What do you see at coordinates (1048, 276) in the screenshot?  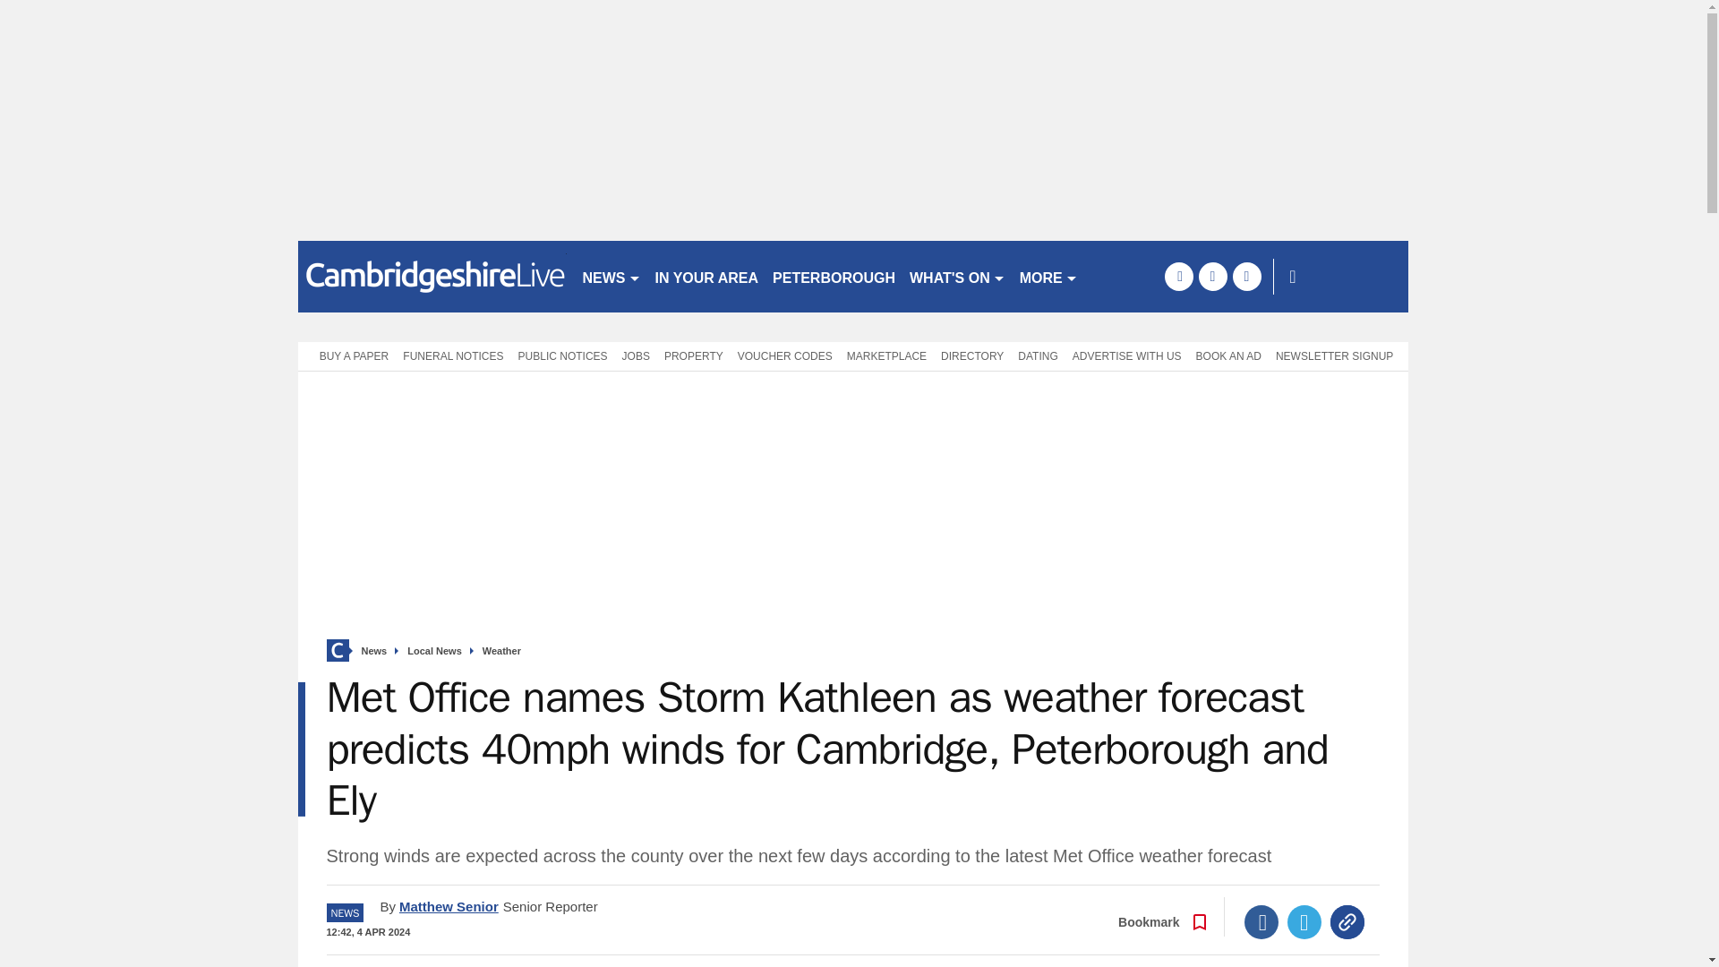 I see `MORE` at bounding box center [1048, 276].